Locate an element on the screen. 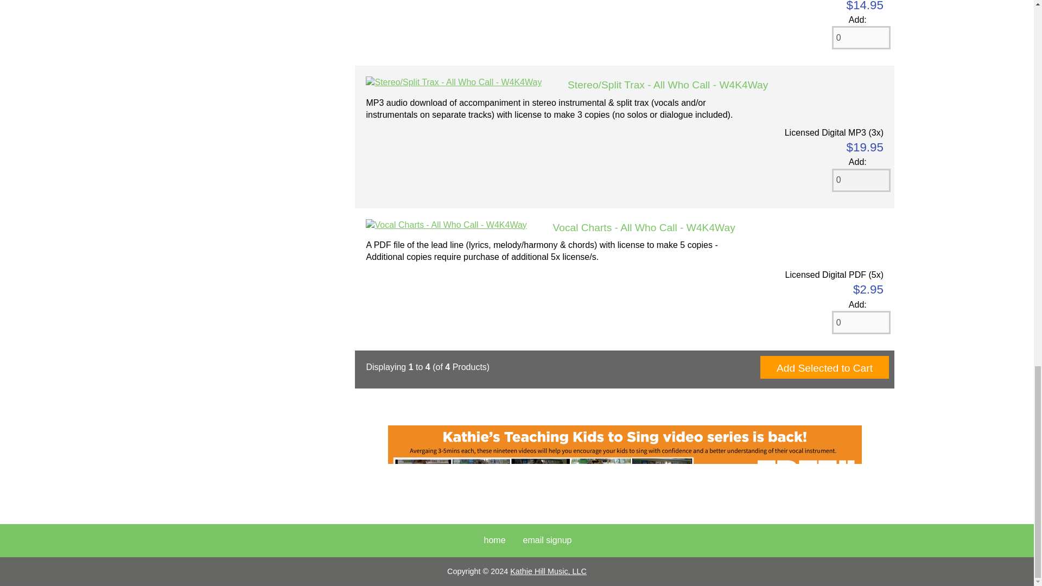 Image resolution: width=1042 pixels, height=586 pixels. FREE Teaching Kids to Sing video series is located at coordinates (624, 461).